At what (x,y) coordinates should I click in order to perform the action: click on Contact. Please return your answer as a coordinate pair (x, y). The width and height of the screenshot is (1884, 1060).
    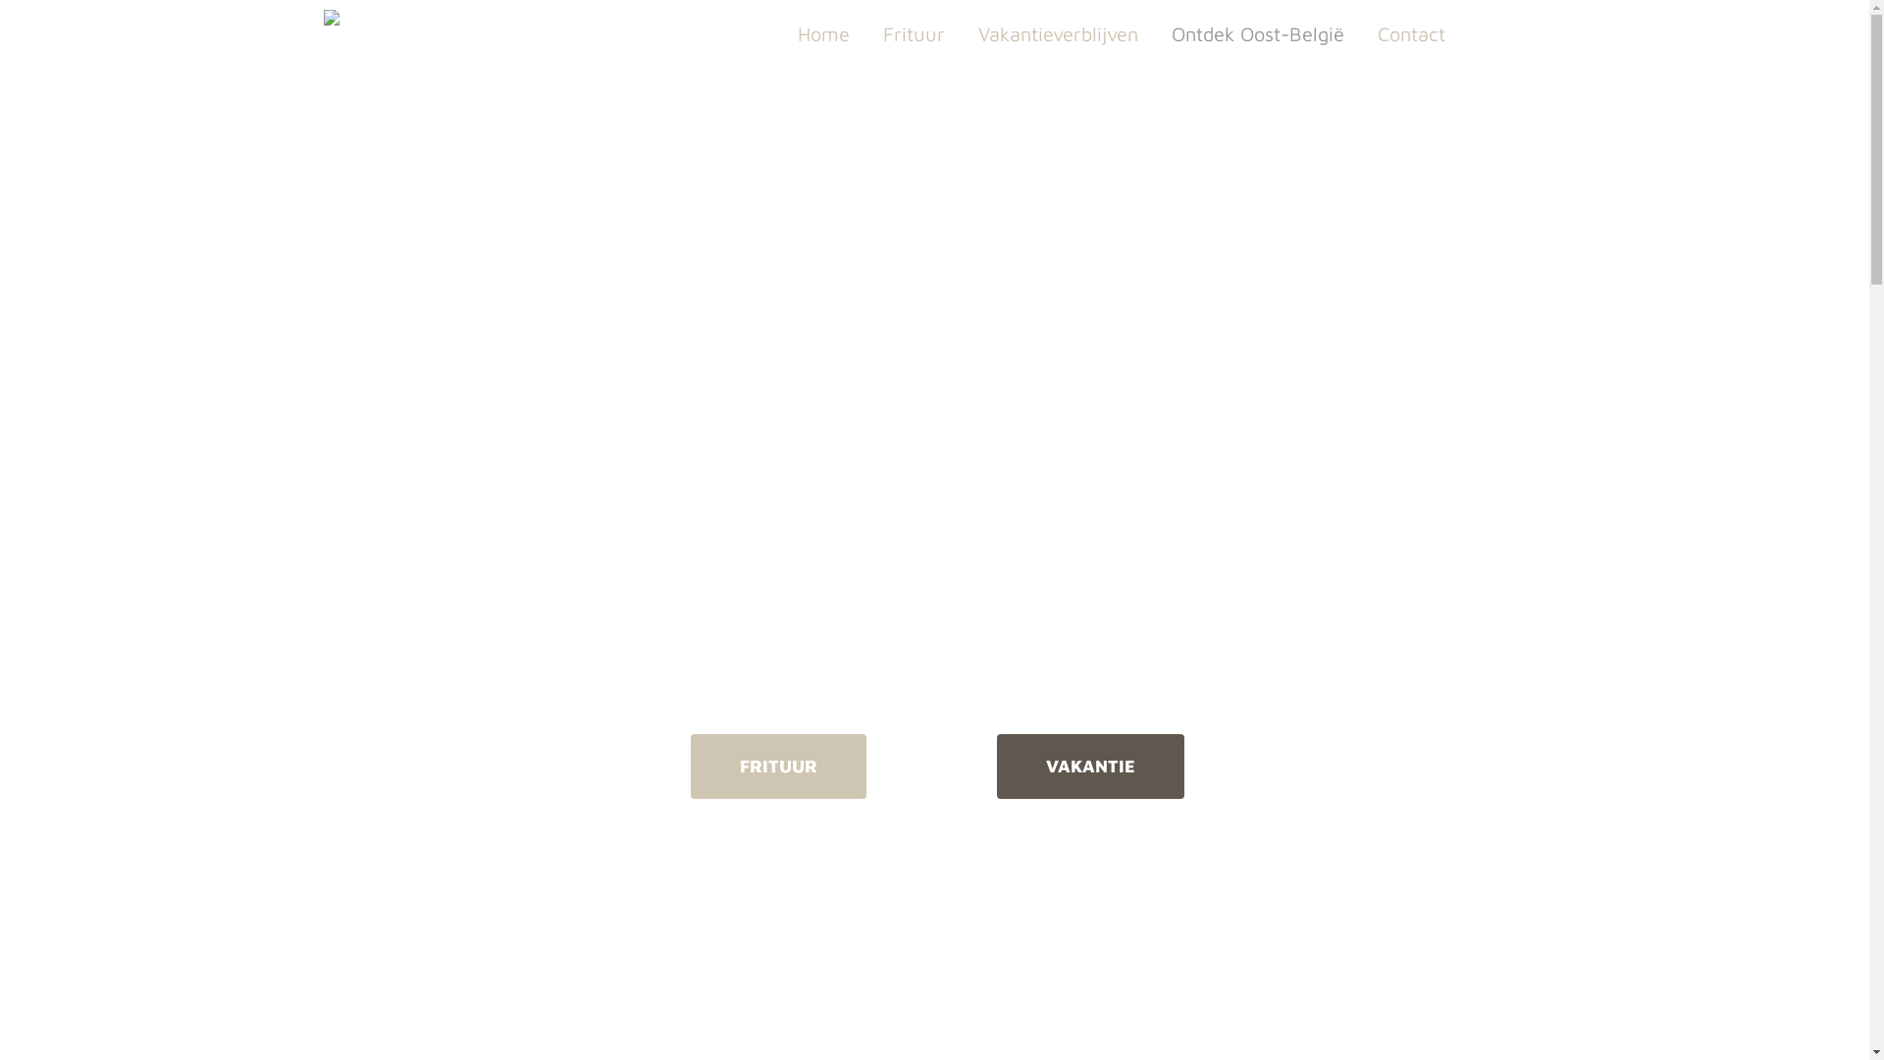
    Looking at the image, I should click on (1411, 34).